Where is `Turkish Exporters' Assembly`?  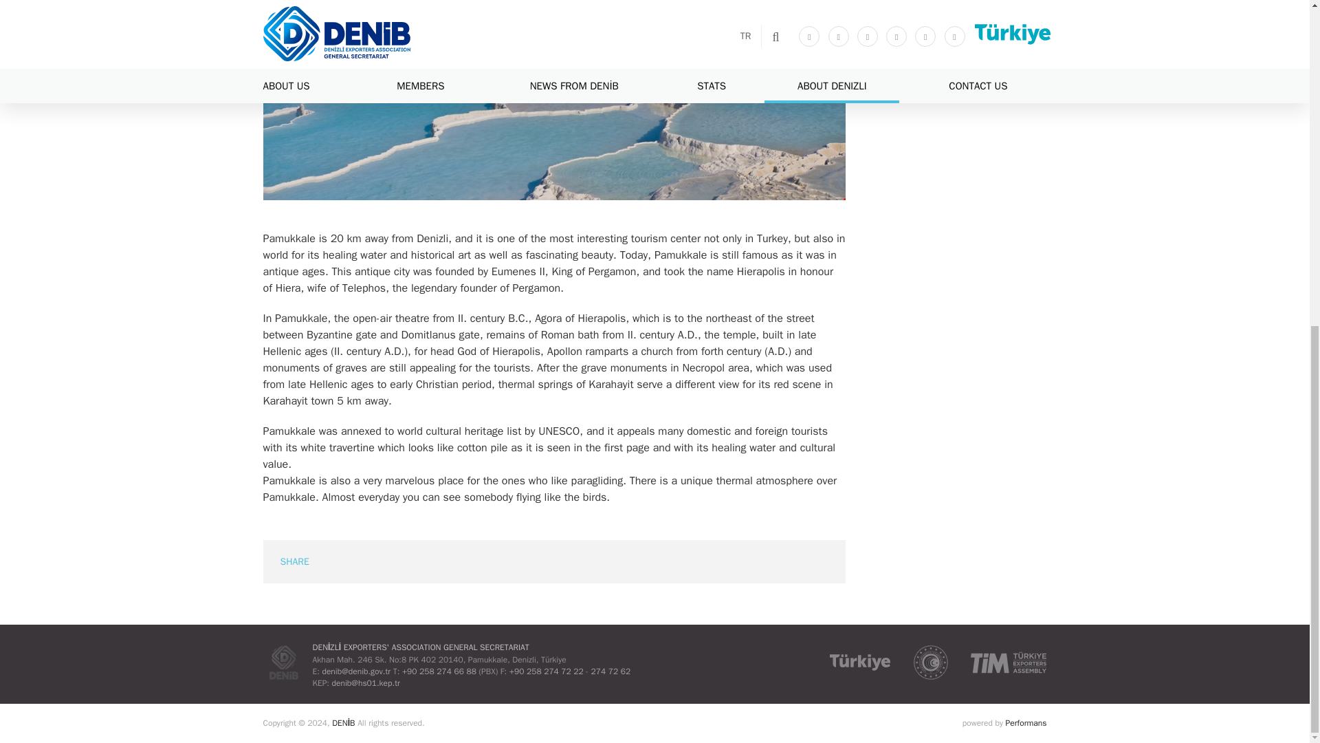 Turkish Exporters' Assembly is located at coordinates (1008, 662).